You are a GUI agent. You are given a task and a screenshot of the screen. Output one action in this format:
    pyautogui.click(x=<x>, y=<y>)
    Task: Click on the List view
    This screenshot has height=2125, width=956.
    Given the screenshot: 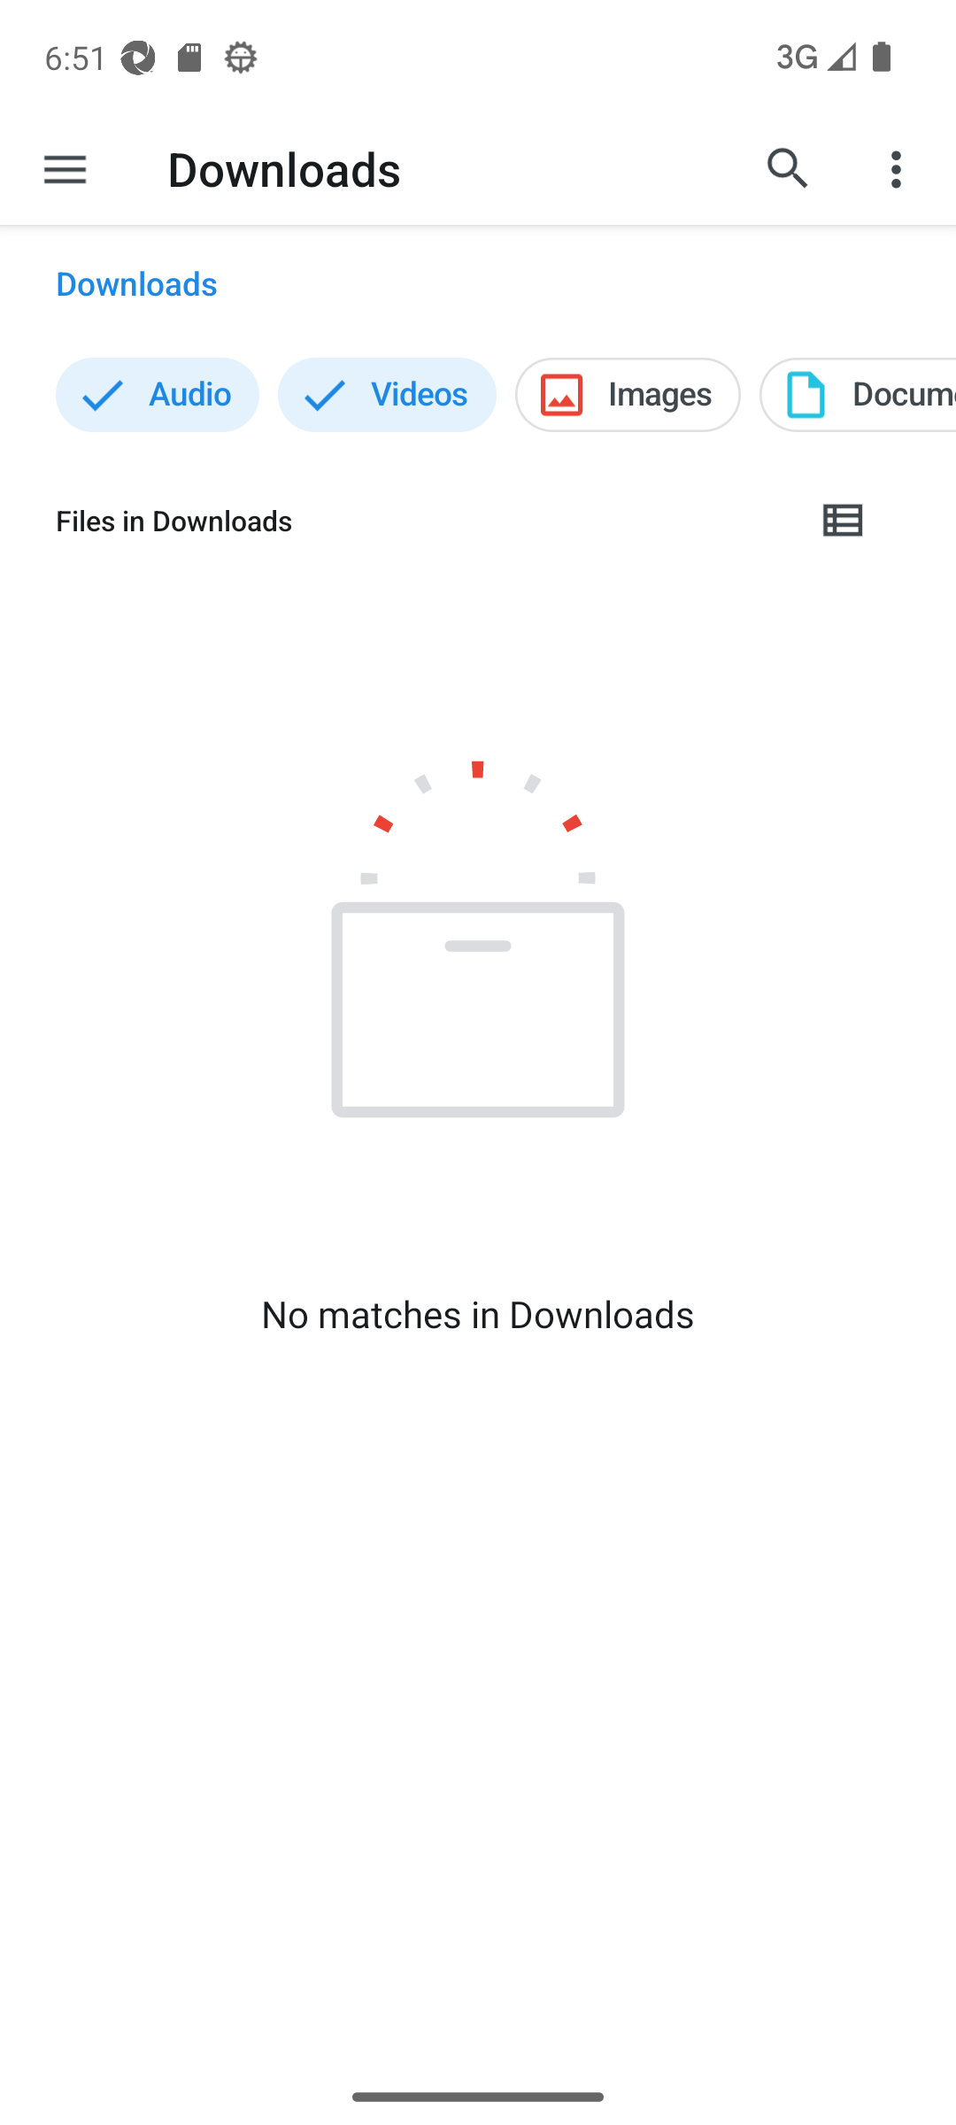 What is the action you would take?
    pyautogui.click(x=844, y=521)
    